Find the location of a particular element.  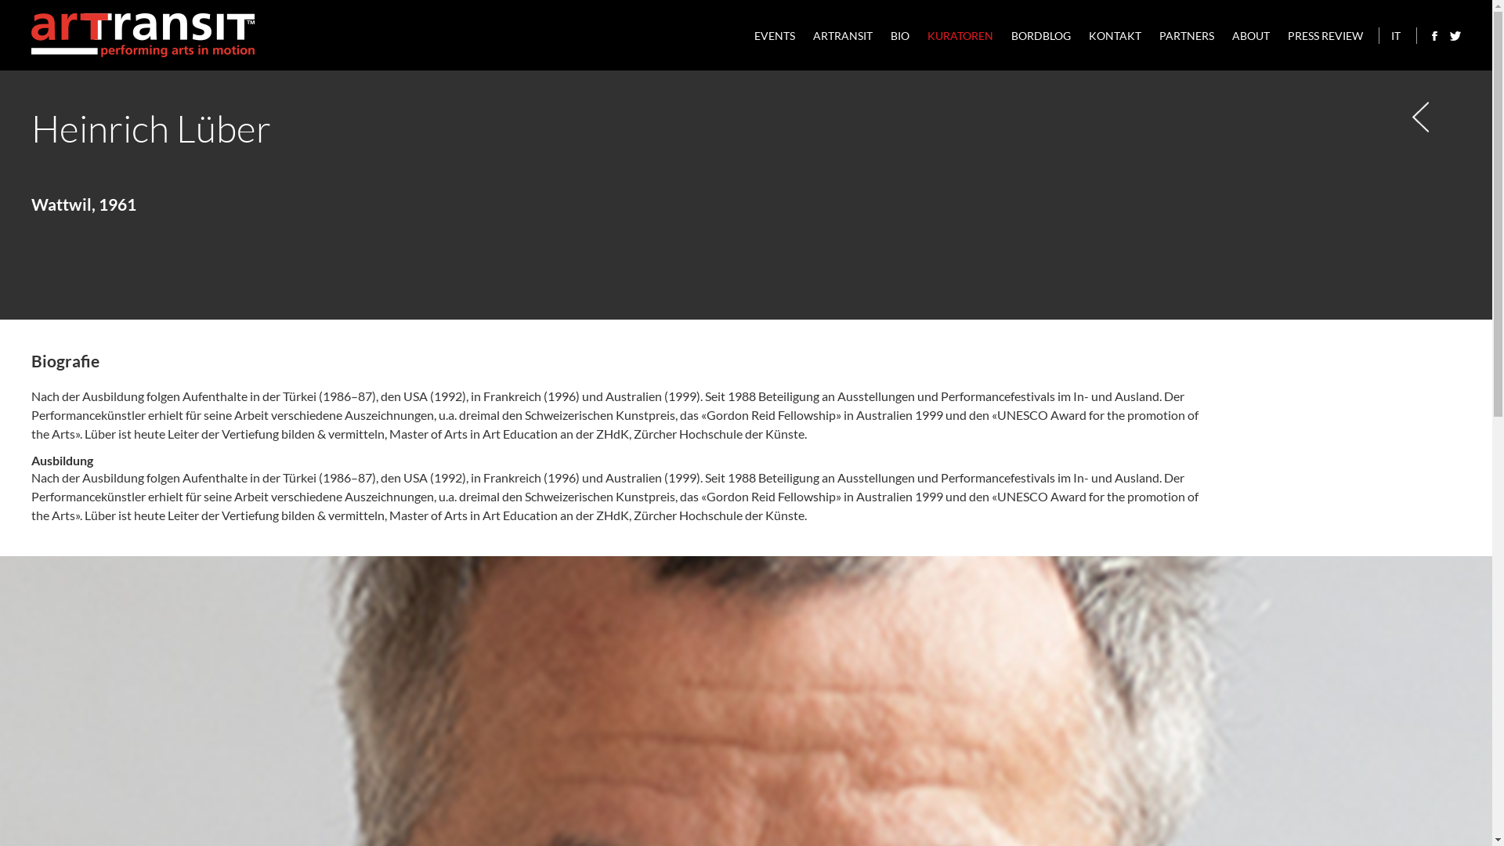

KONTAKT is located at coordinates (1115, 36).